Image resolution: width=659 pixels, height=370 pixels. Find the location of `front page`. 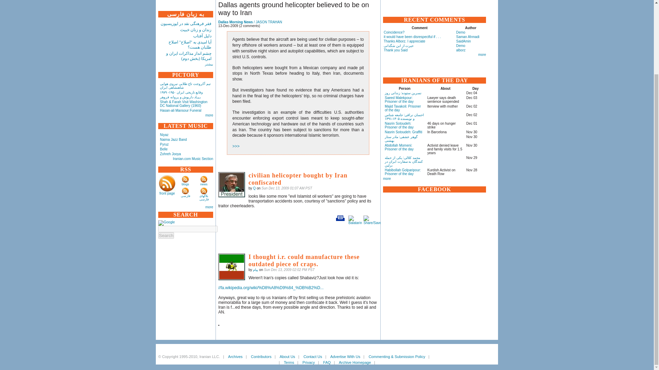

front page is located at coordinates (167, 193).